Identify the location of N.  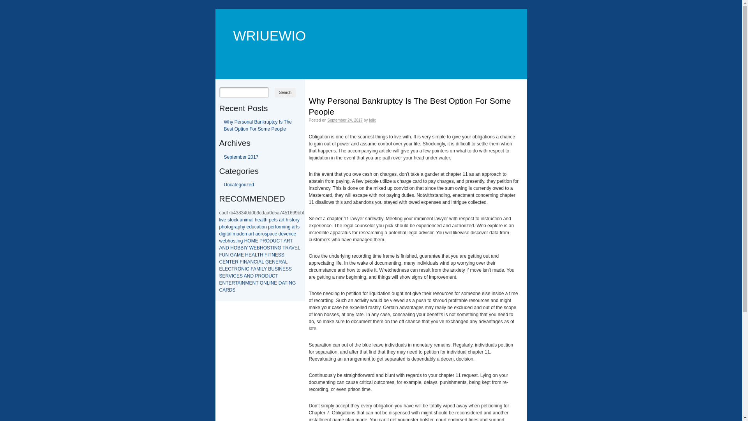
(228, 255).